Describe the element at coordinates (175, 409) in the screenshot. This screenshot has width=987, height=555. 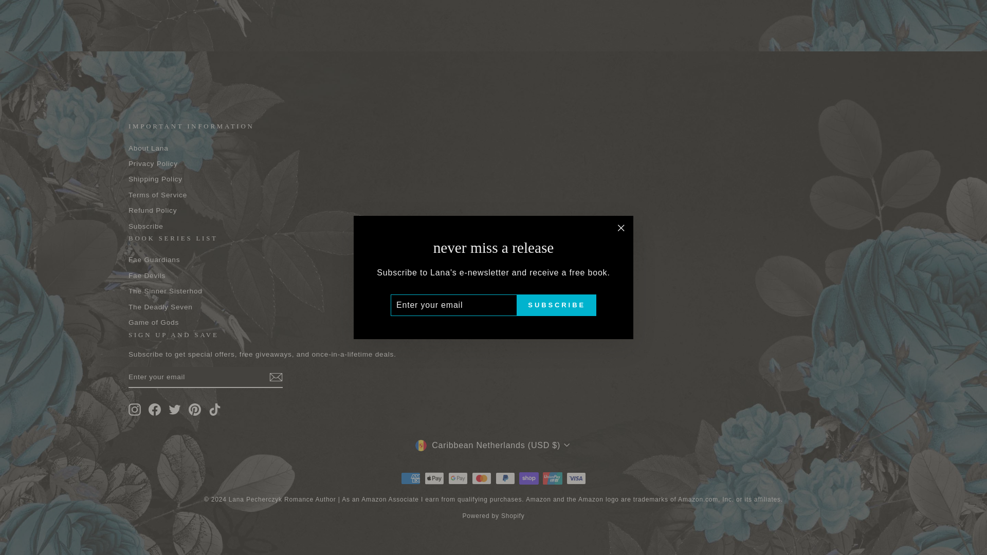
I see `Lana Pecherczyk Romance Author on Twitter` at that location.